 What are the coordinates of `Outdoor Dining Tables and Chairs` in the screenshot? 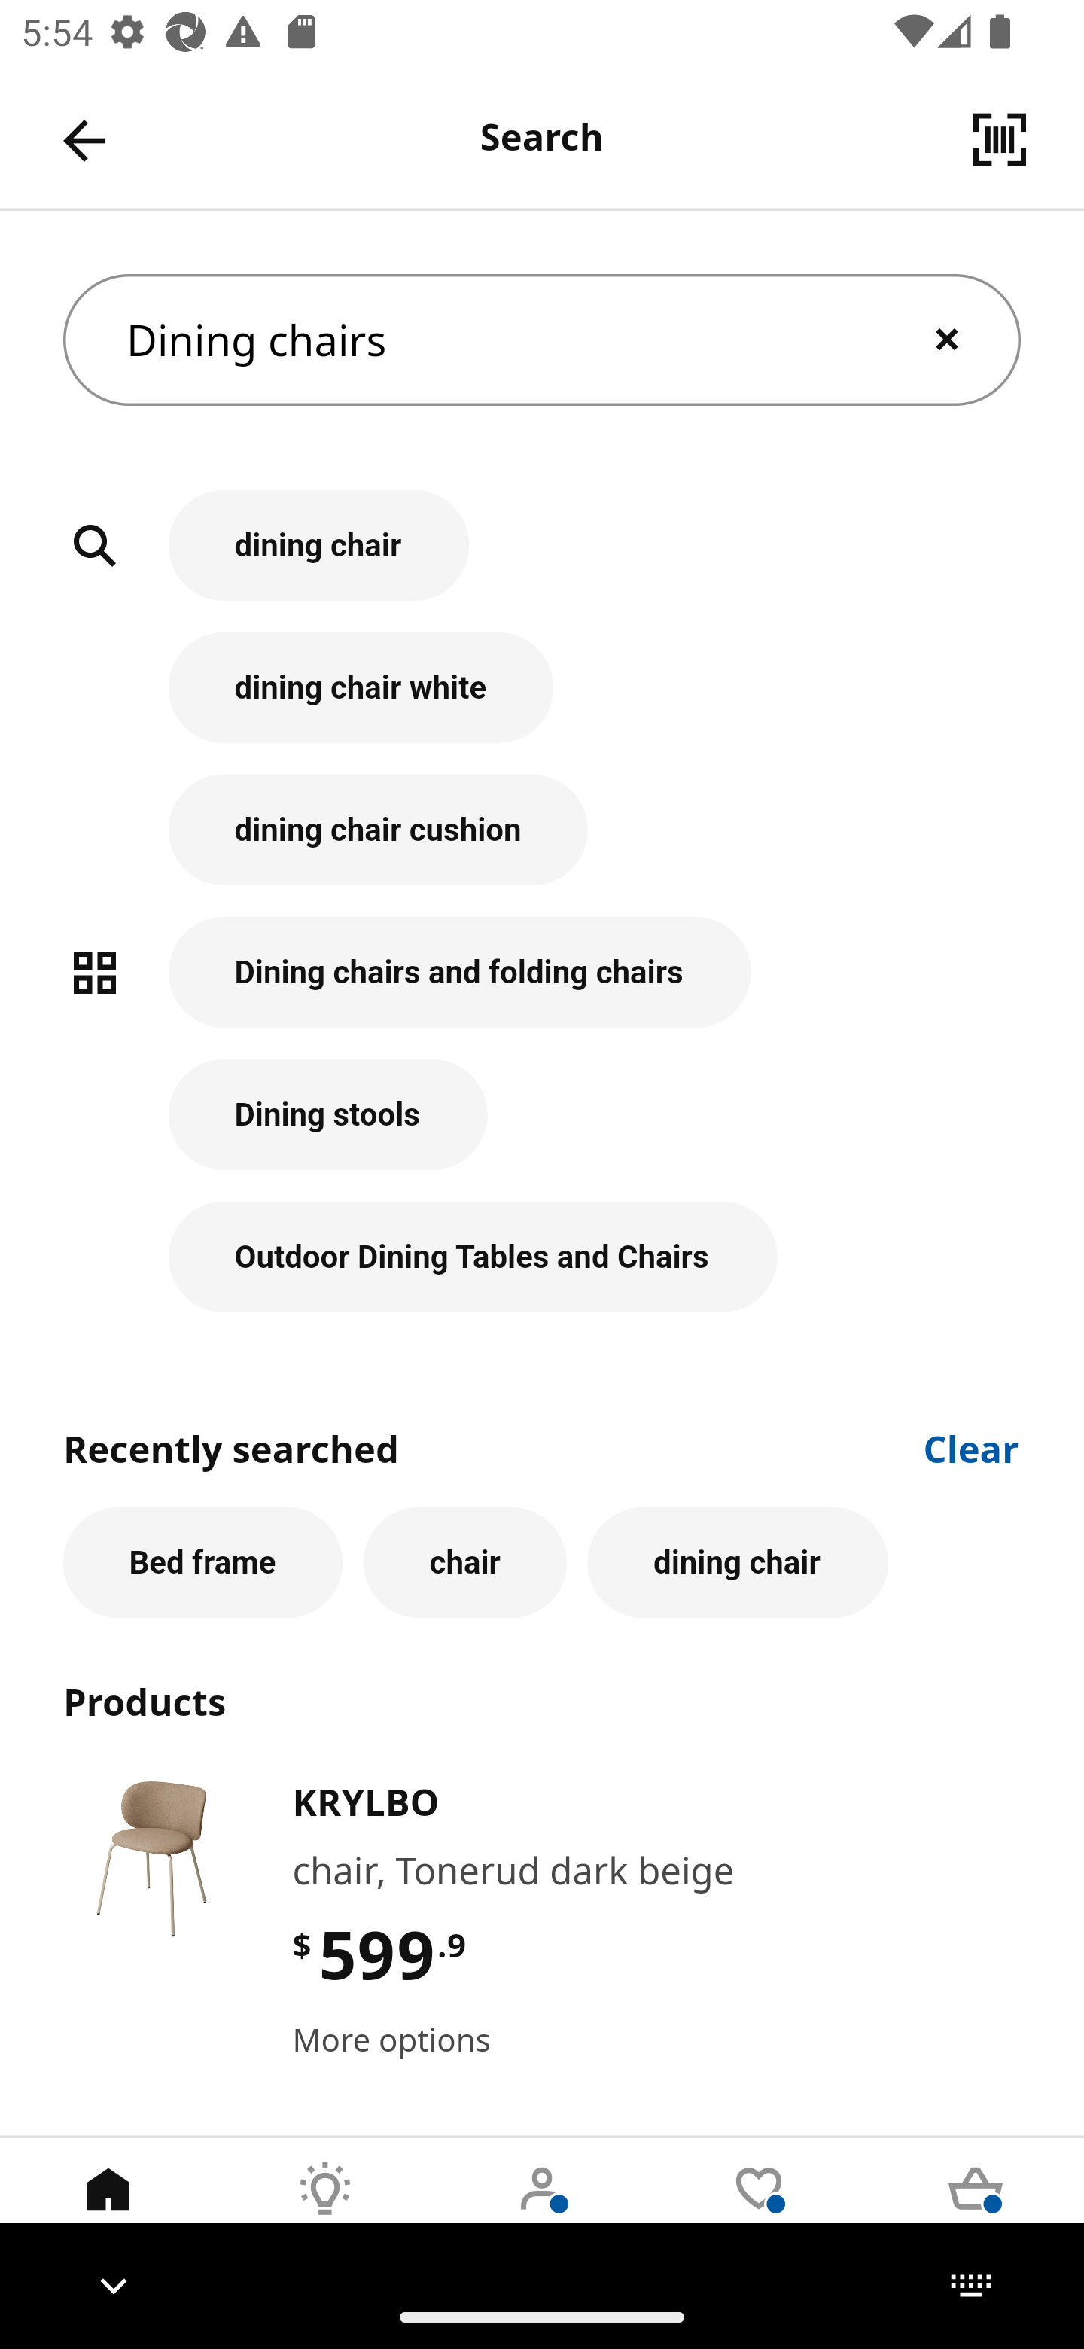 It's located at (542, 1257).